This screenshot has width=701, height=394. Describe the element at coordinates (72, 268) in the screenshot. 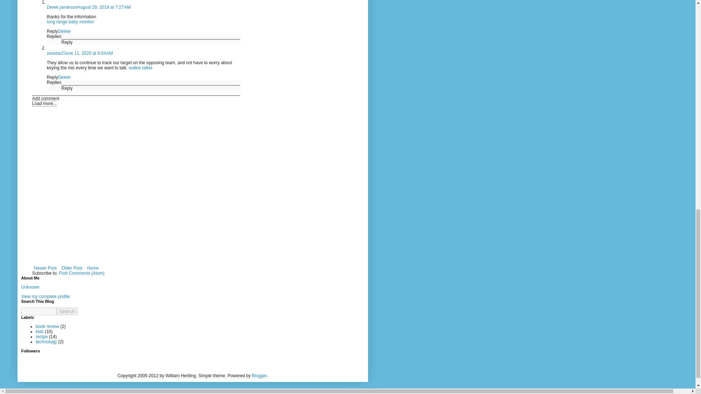

I see `Older Post` at that location.